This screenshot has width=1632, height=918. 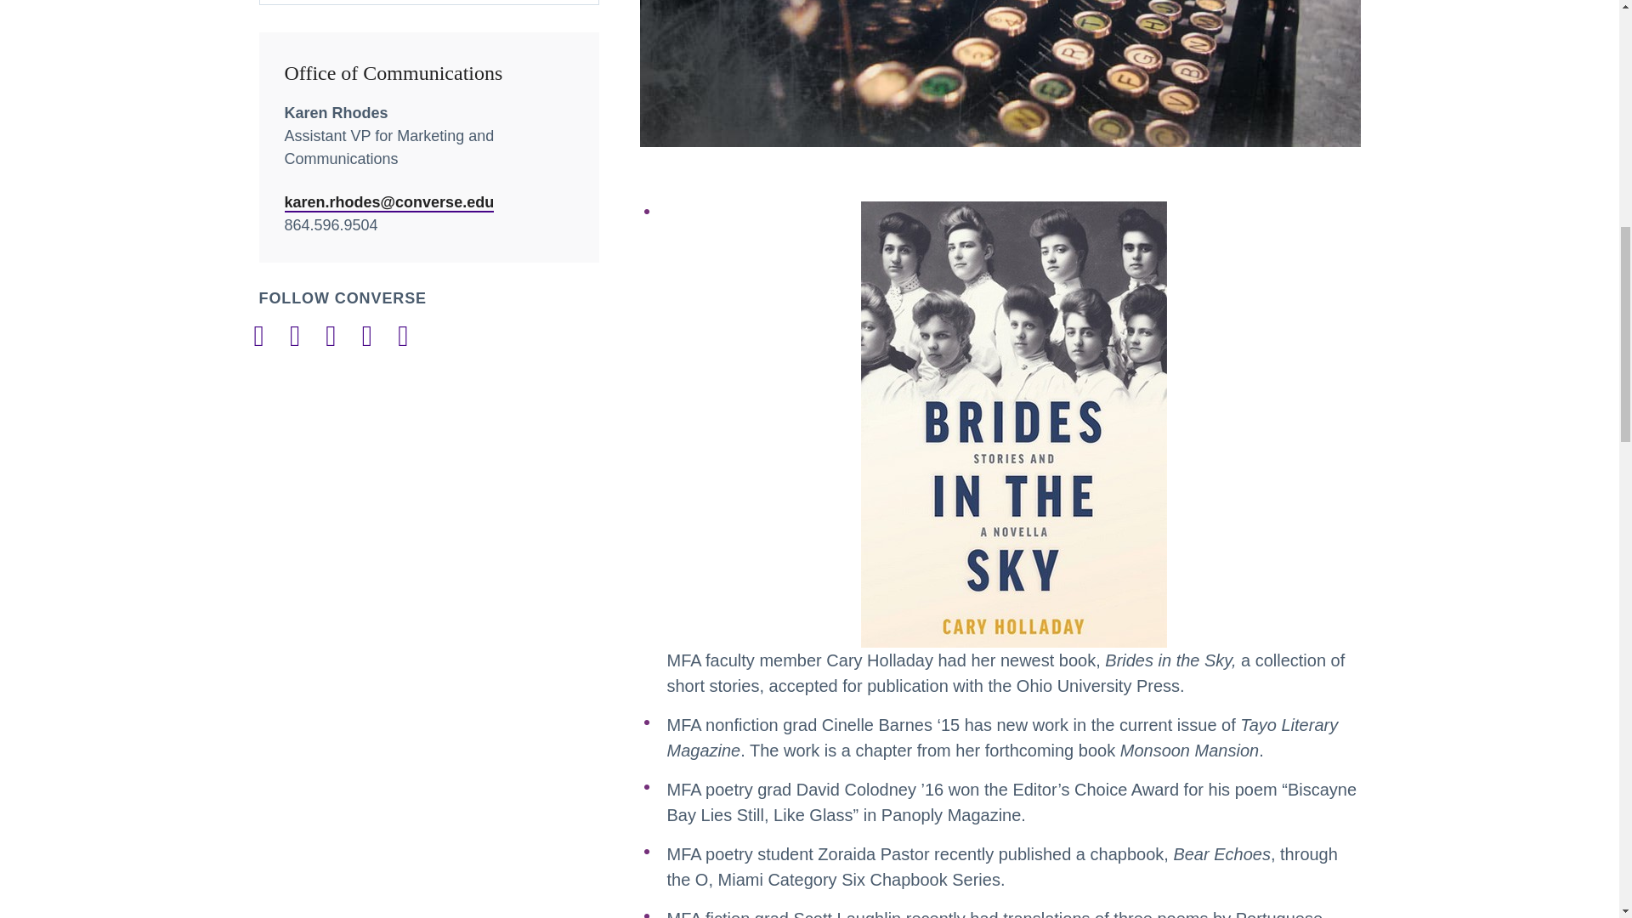 What do you see at coordinates (258, 337) in the screenshot?
I see `Like us on Facebook` at bounding box center [258, 337].